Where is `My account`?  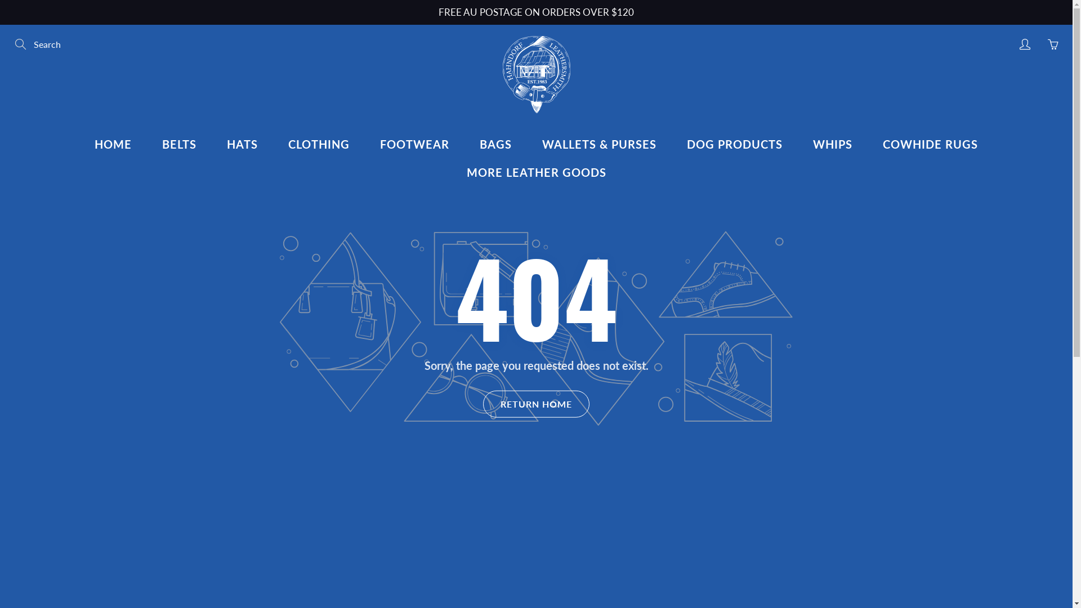 My account is located at coordinates (1025, 44).